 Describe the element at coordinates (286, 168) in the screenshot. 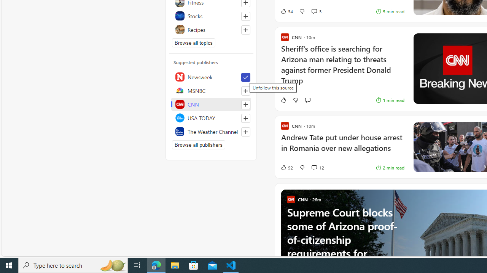

I see `92 Like` at that location.